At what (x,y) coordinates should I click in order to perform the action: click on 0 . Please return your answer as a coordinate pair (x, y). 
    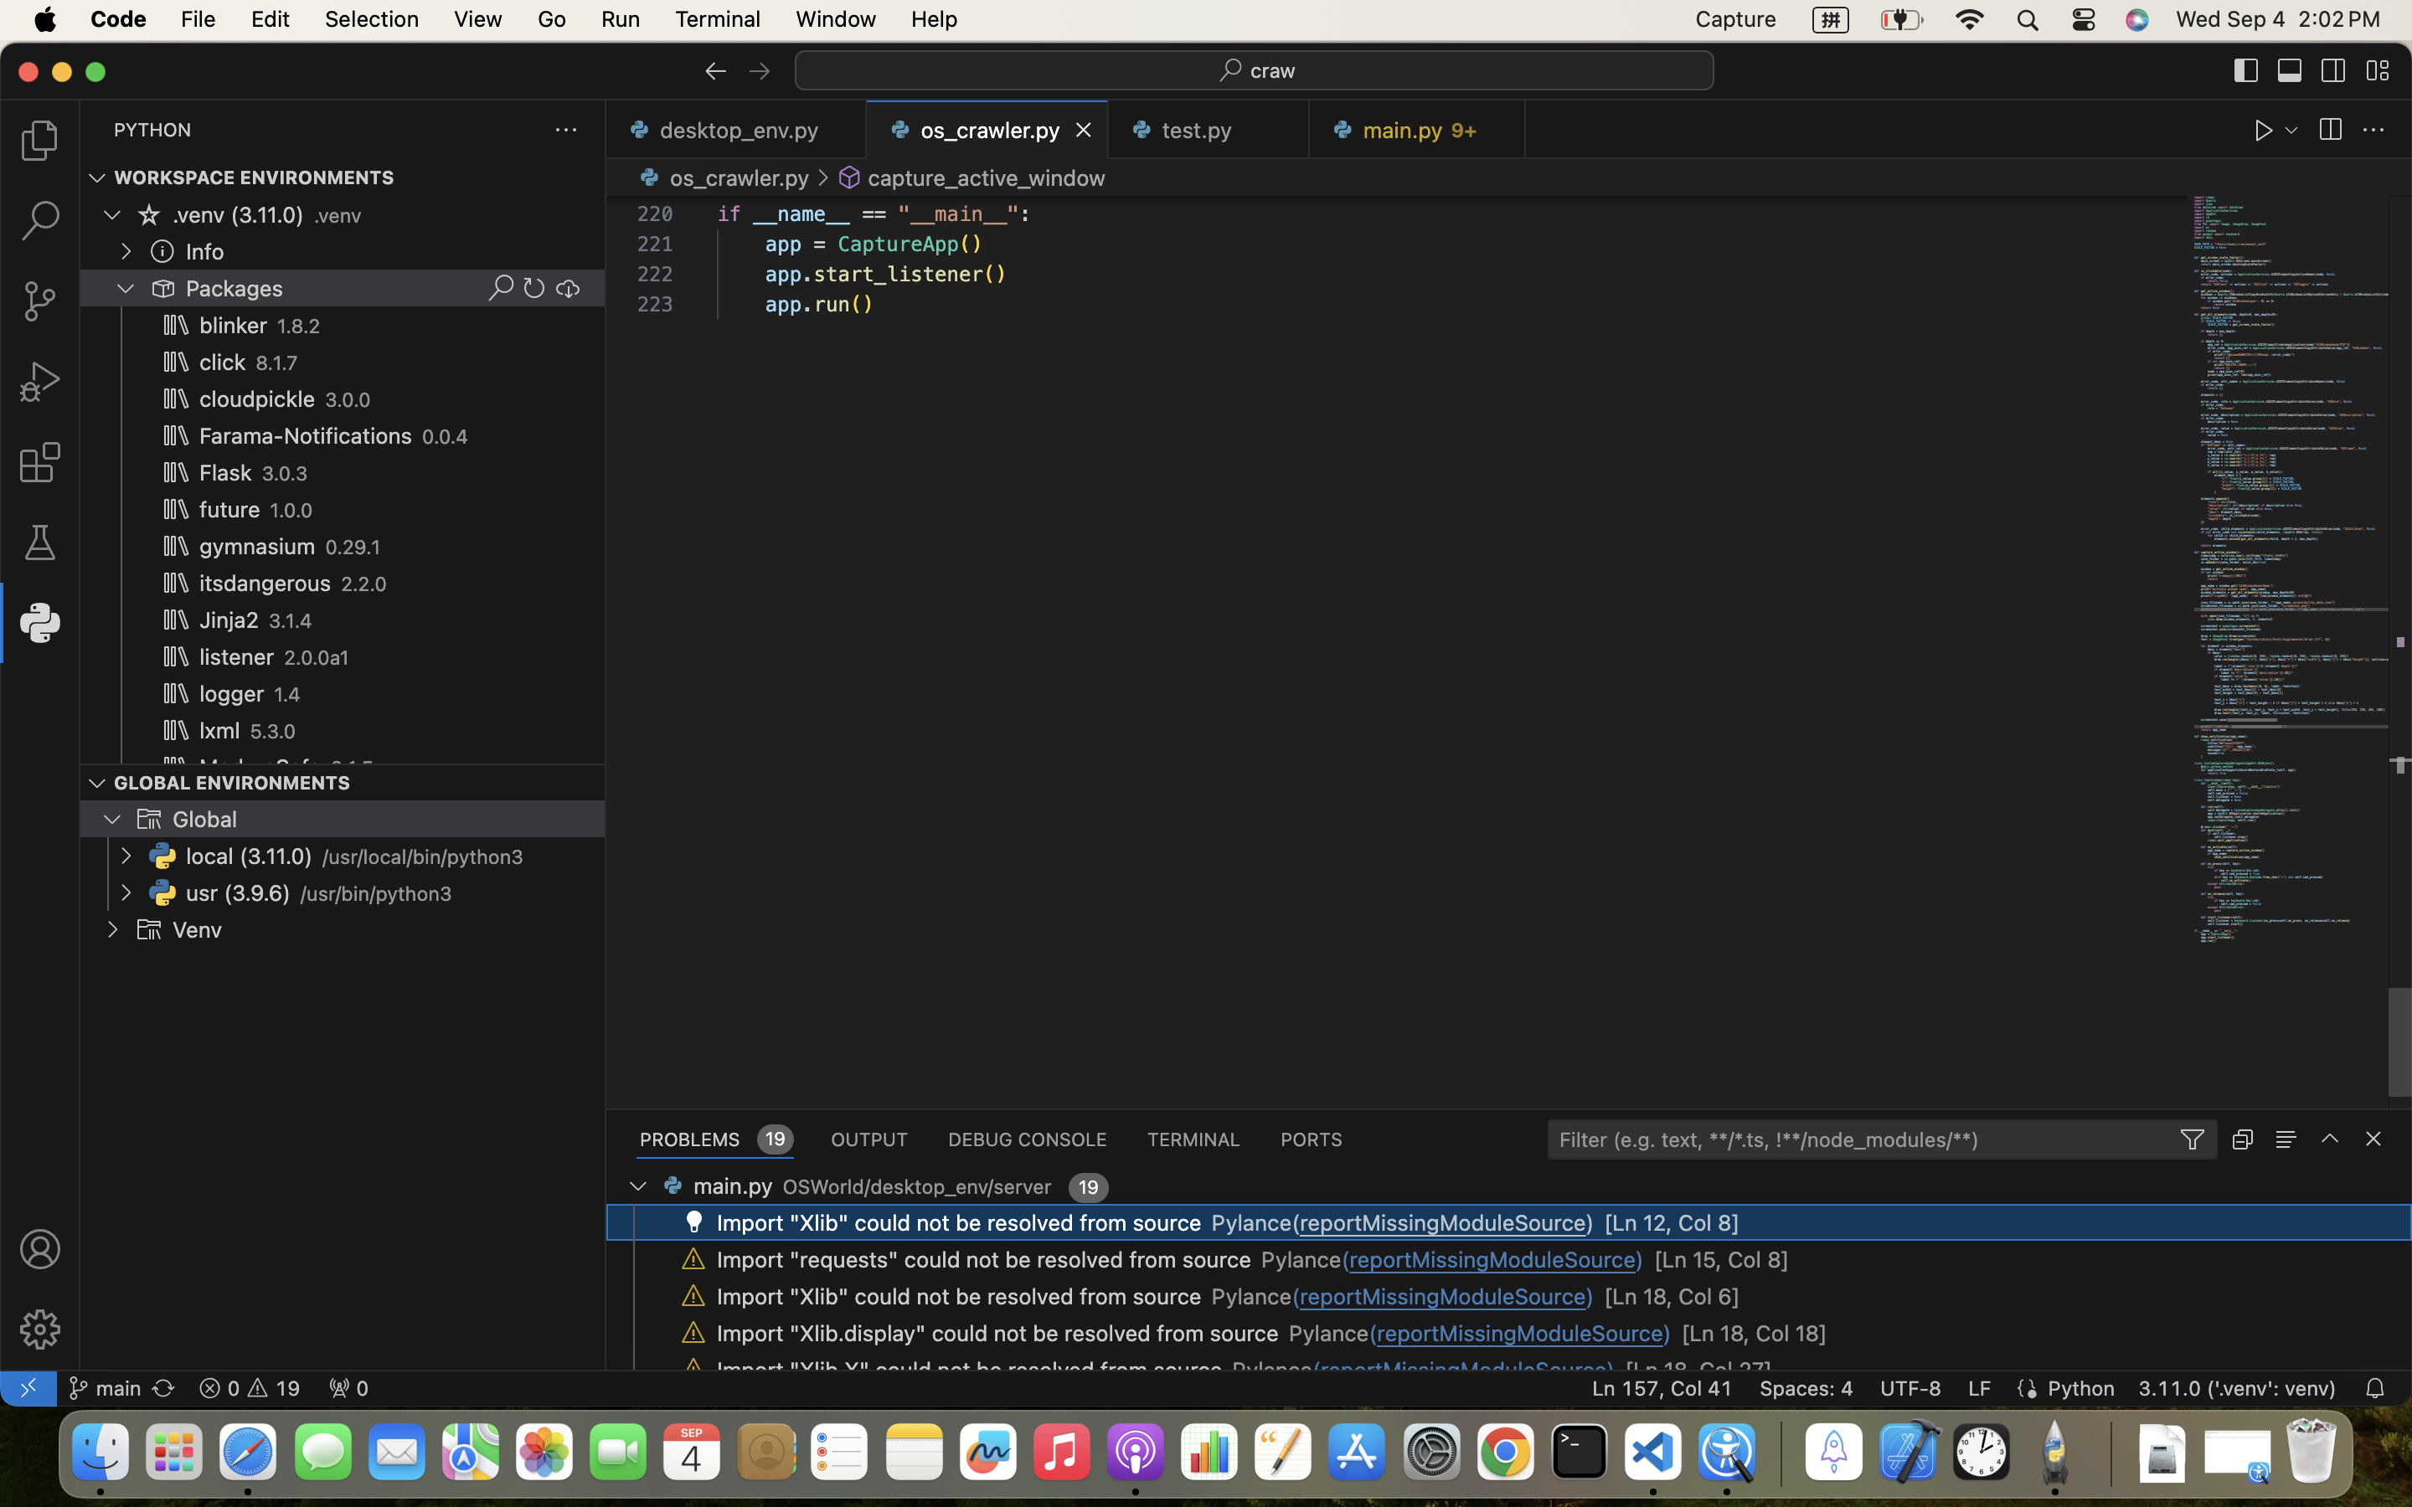
    Looking at the image, I should click on (40, 221).